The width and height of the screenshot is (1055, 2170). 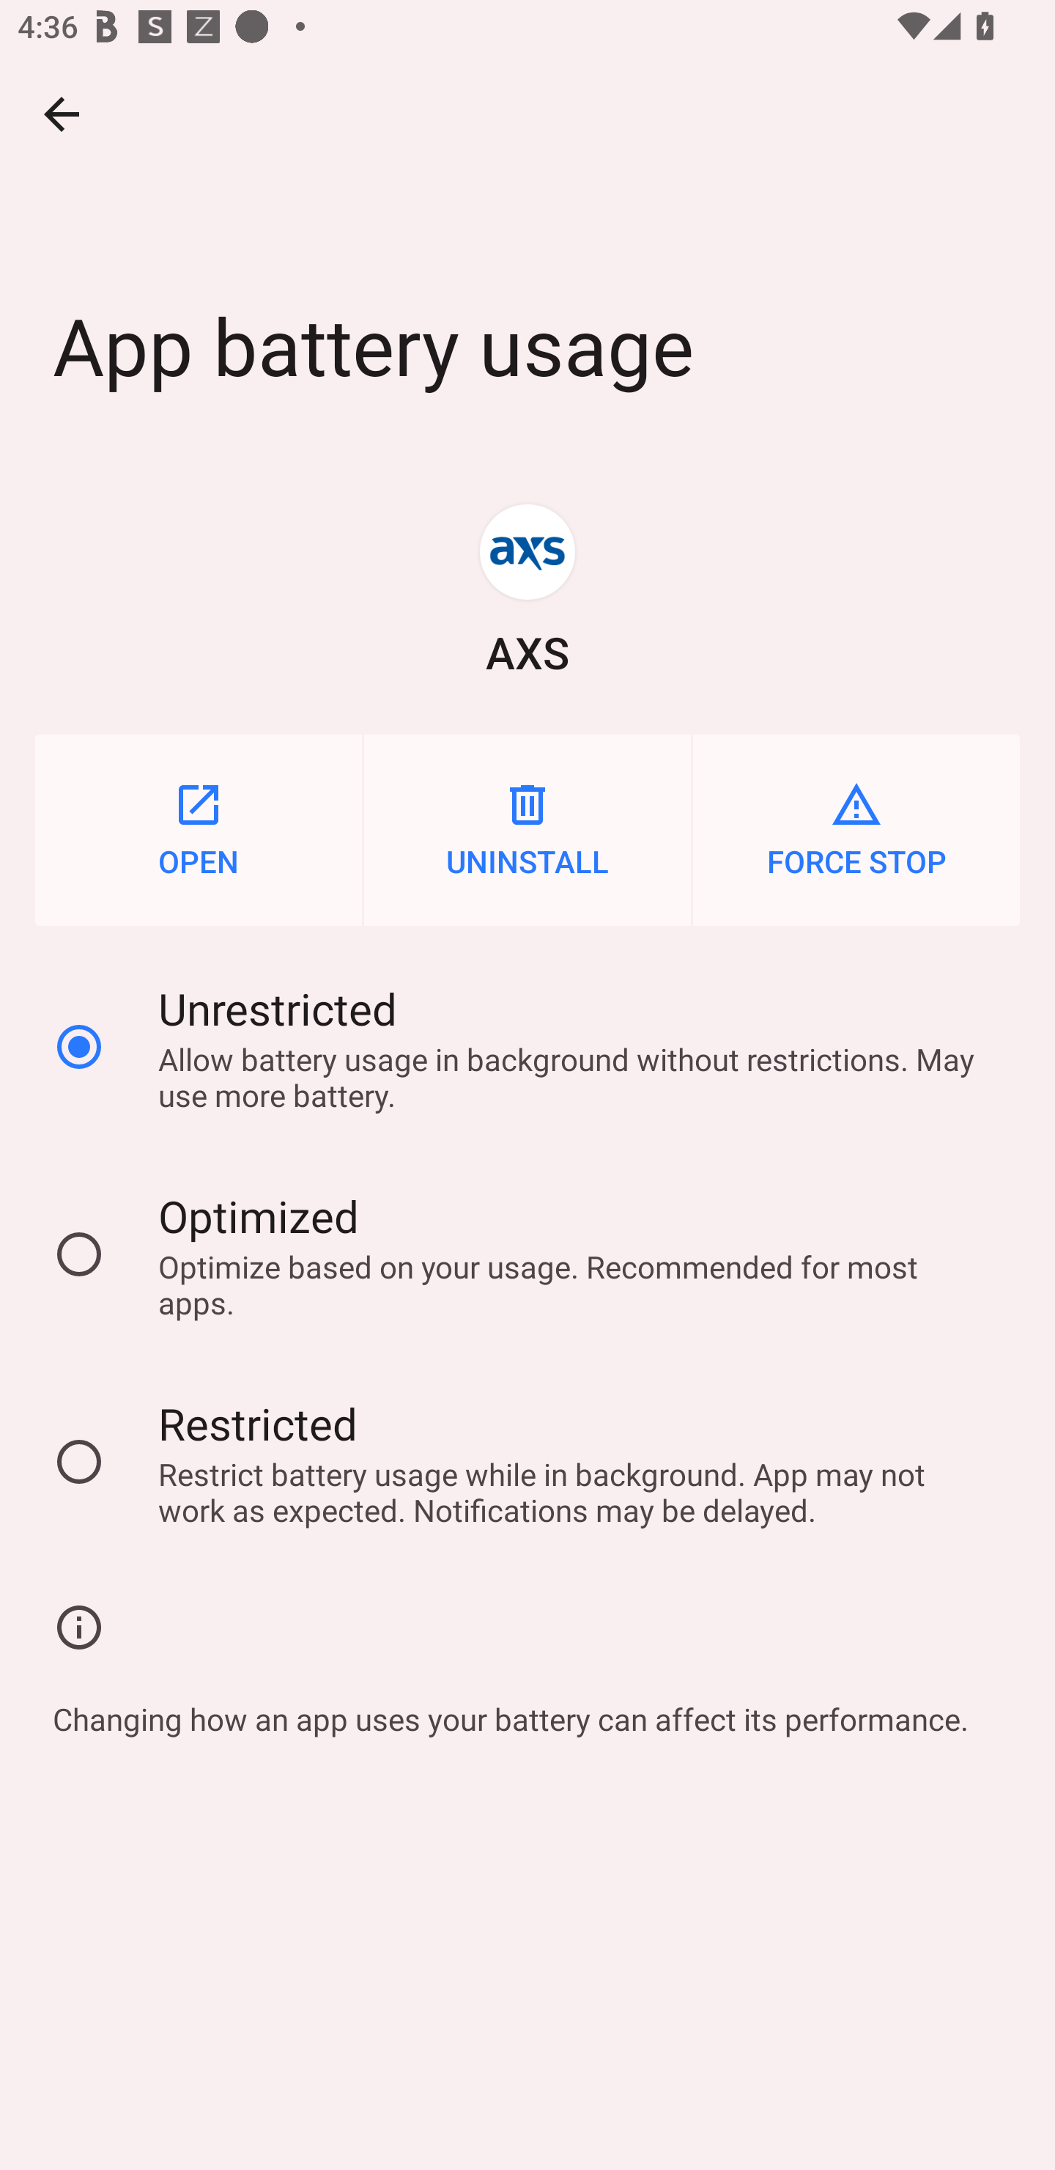 What do you see at coordinates (856, 831) in the screenshot?
I see `FORCE STOP` at bounding box center [856, 831].